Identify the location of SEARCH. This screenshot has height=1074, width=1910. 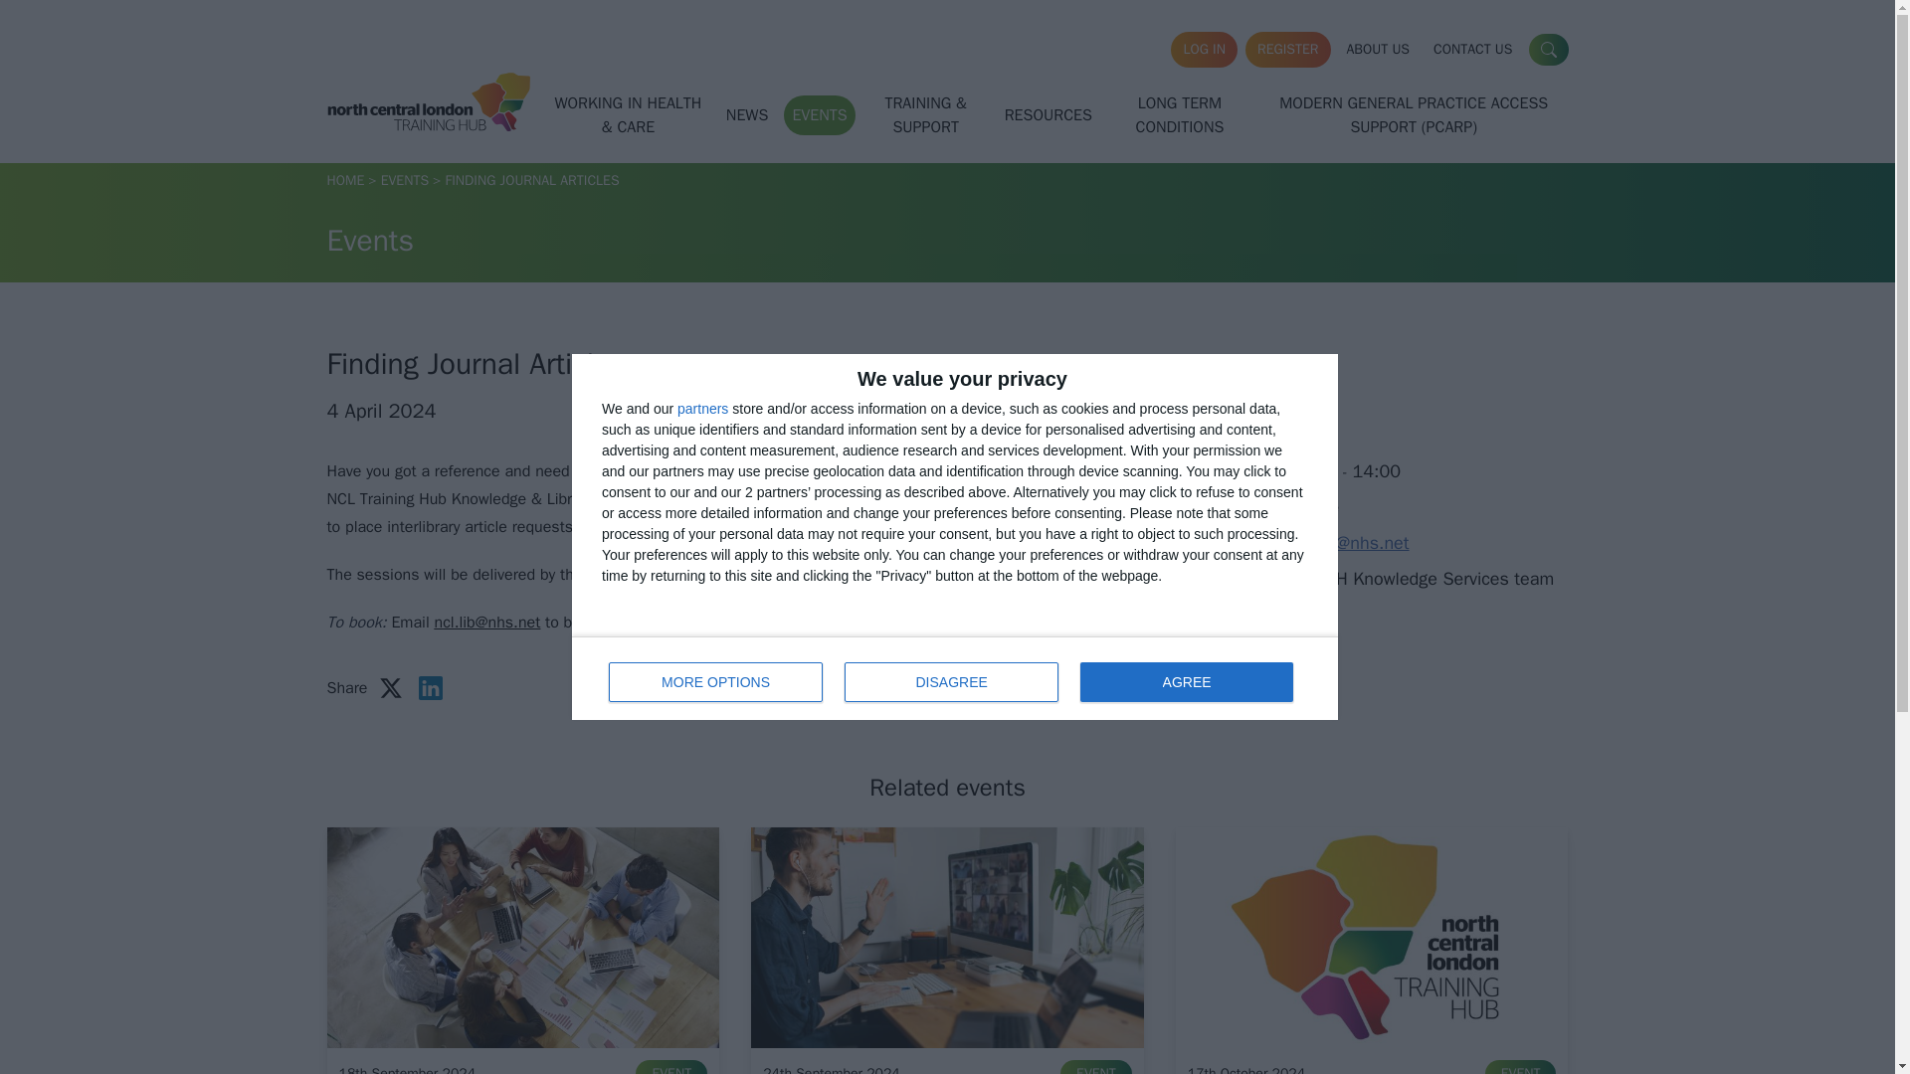
(955, 678).